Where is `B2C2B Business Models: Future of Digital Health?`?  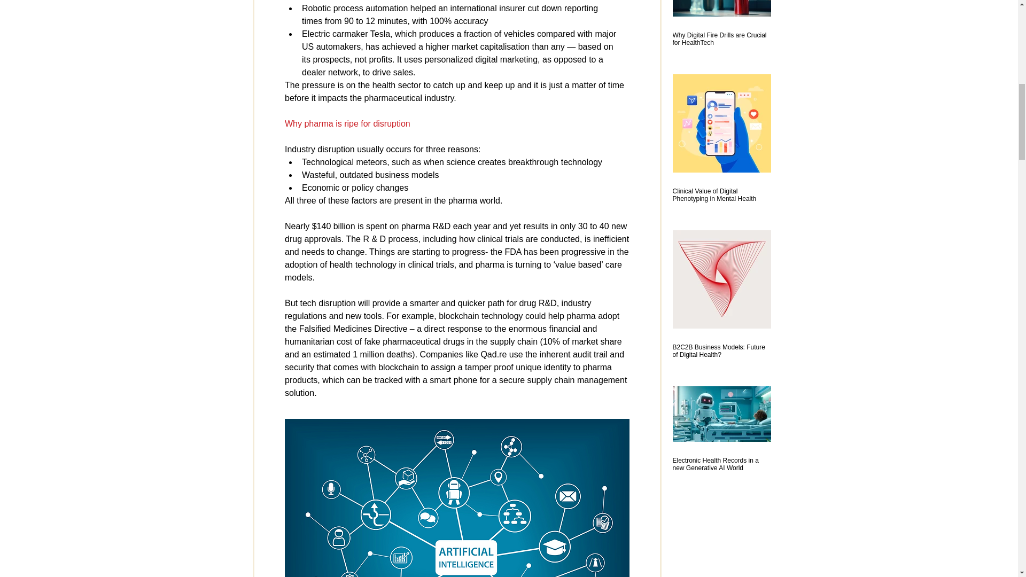
B2C2B Business Models: Future of Digital Health? is located at coordinates (721, 350).